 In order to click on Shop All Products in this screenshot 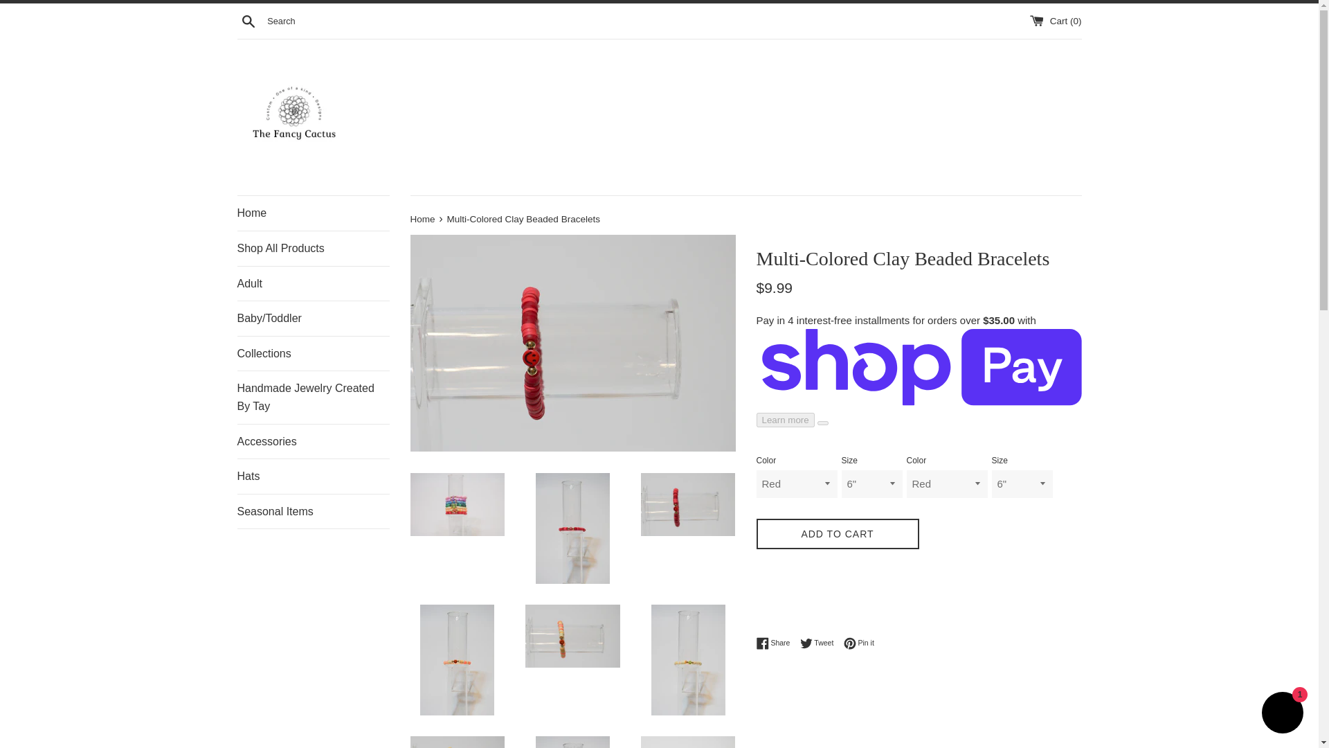, I will do `click(313, 284)`.